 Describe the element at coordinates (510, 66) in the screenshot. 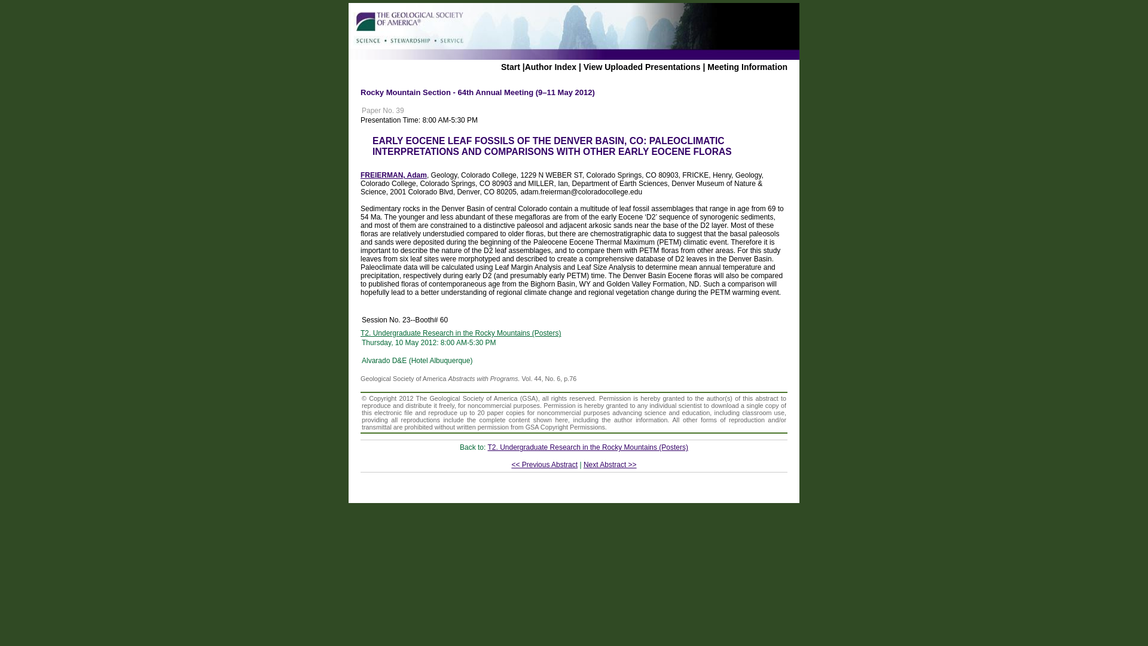

I see `Start` at that location.